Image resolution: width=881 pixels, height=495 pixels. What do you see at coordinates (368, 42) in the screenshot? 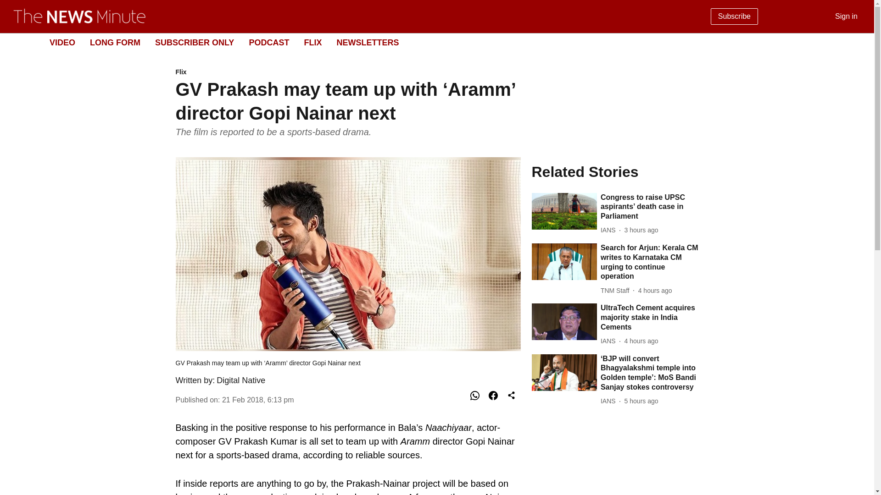
I see `NEWSLETTERS` at bounding box center [368, 42].